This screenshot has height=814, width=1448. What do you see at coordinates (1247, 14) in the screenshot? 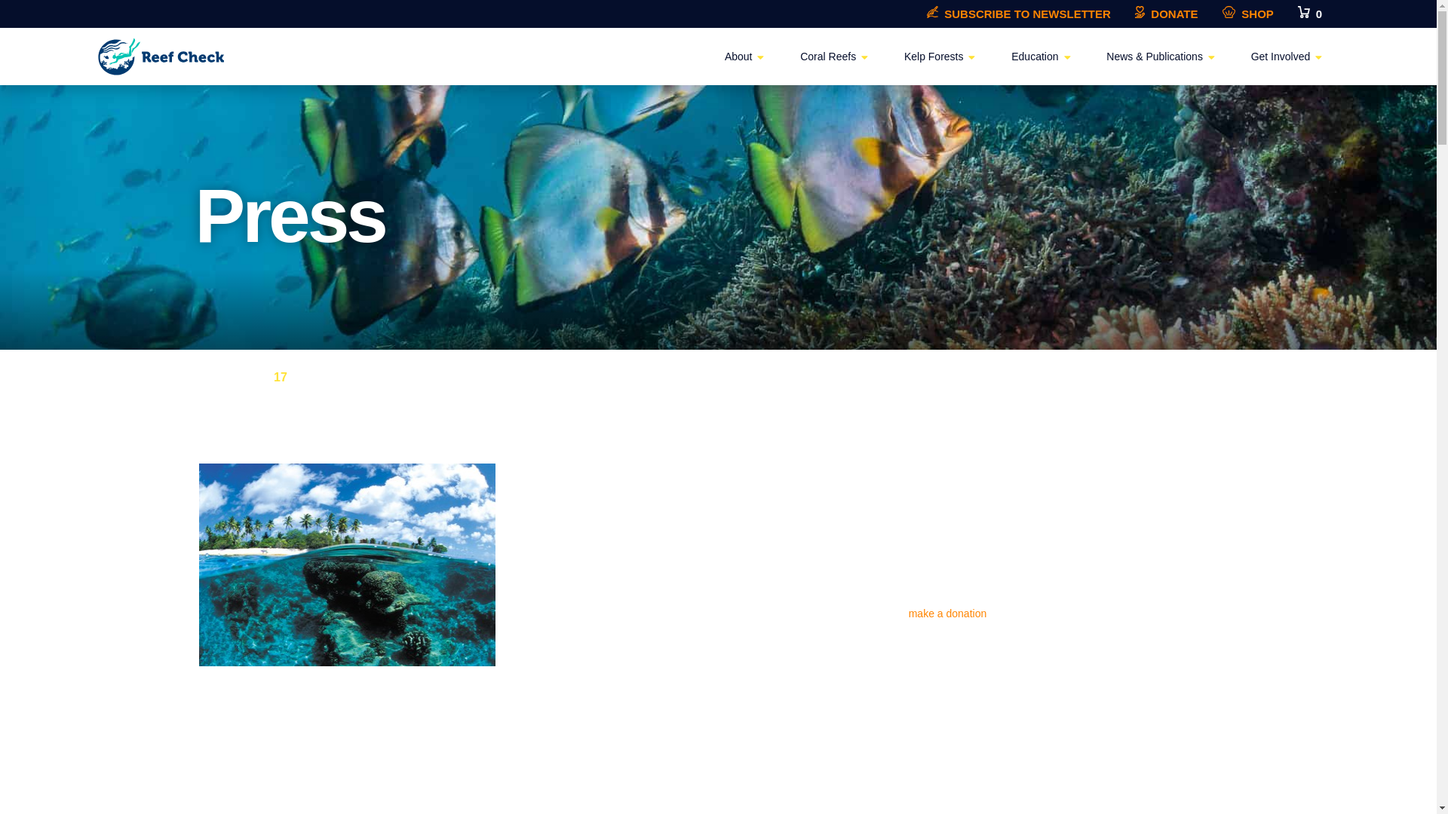
I see `SHOP` at bounding box center [1247, 14].